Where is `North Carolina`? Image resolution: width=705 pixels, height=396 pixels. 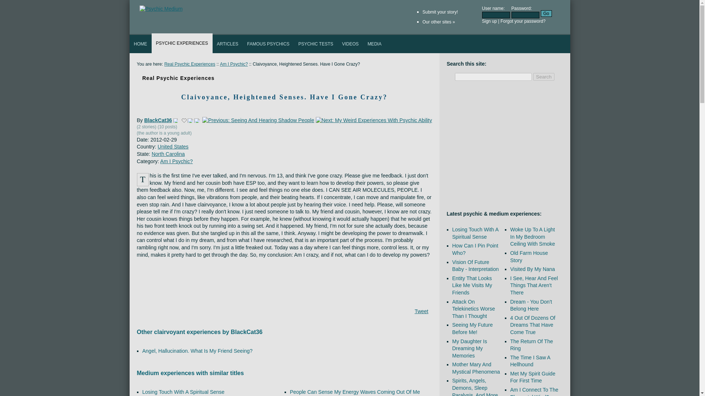
North Carolina is located at coordinates (168, 154).